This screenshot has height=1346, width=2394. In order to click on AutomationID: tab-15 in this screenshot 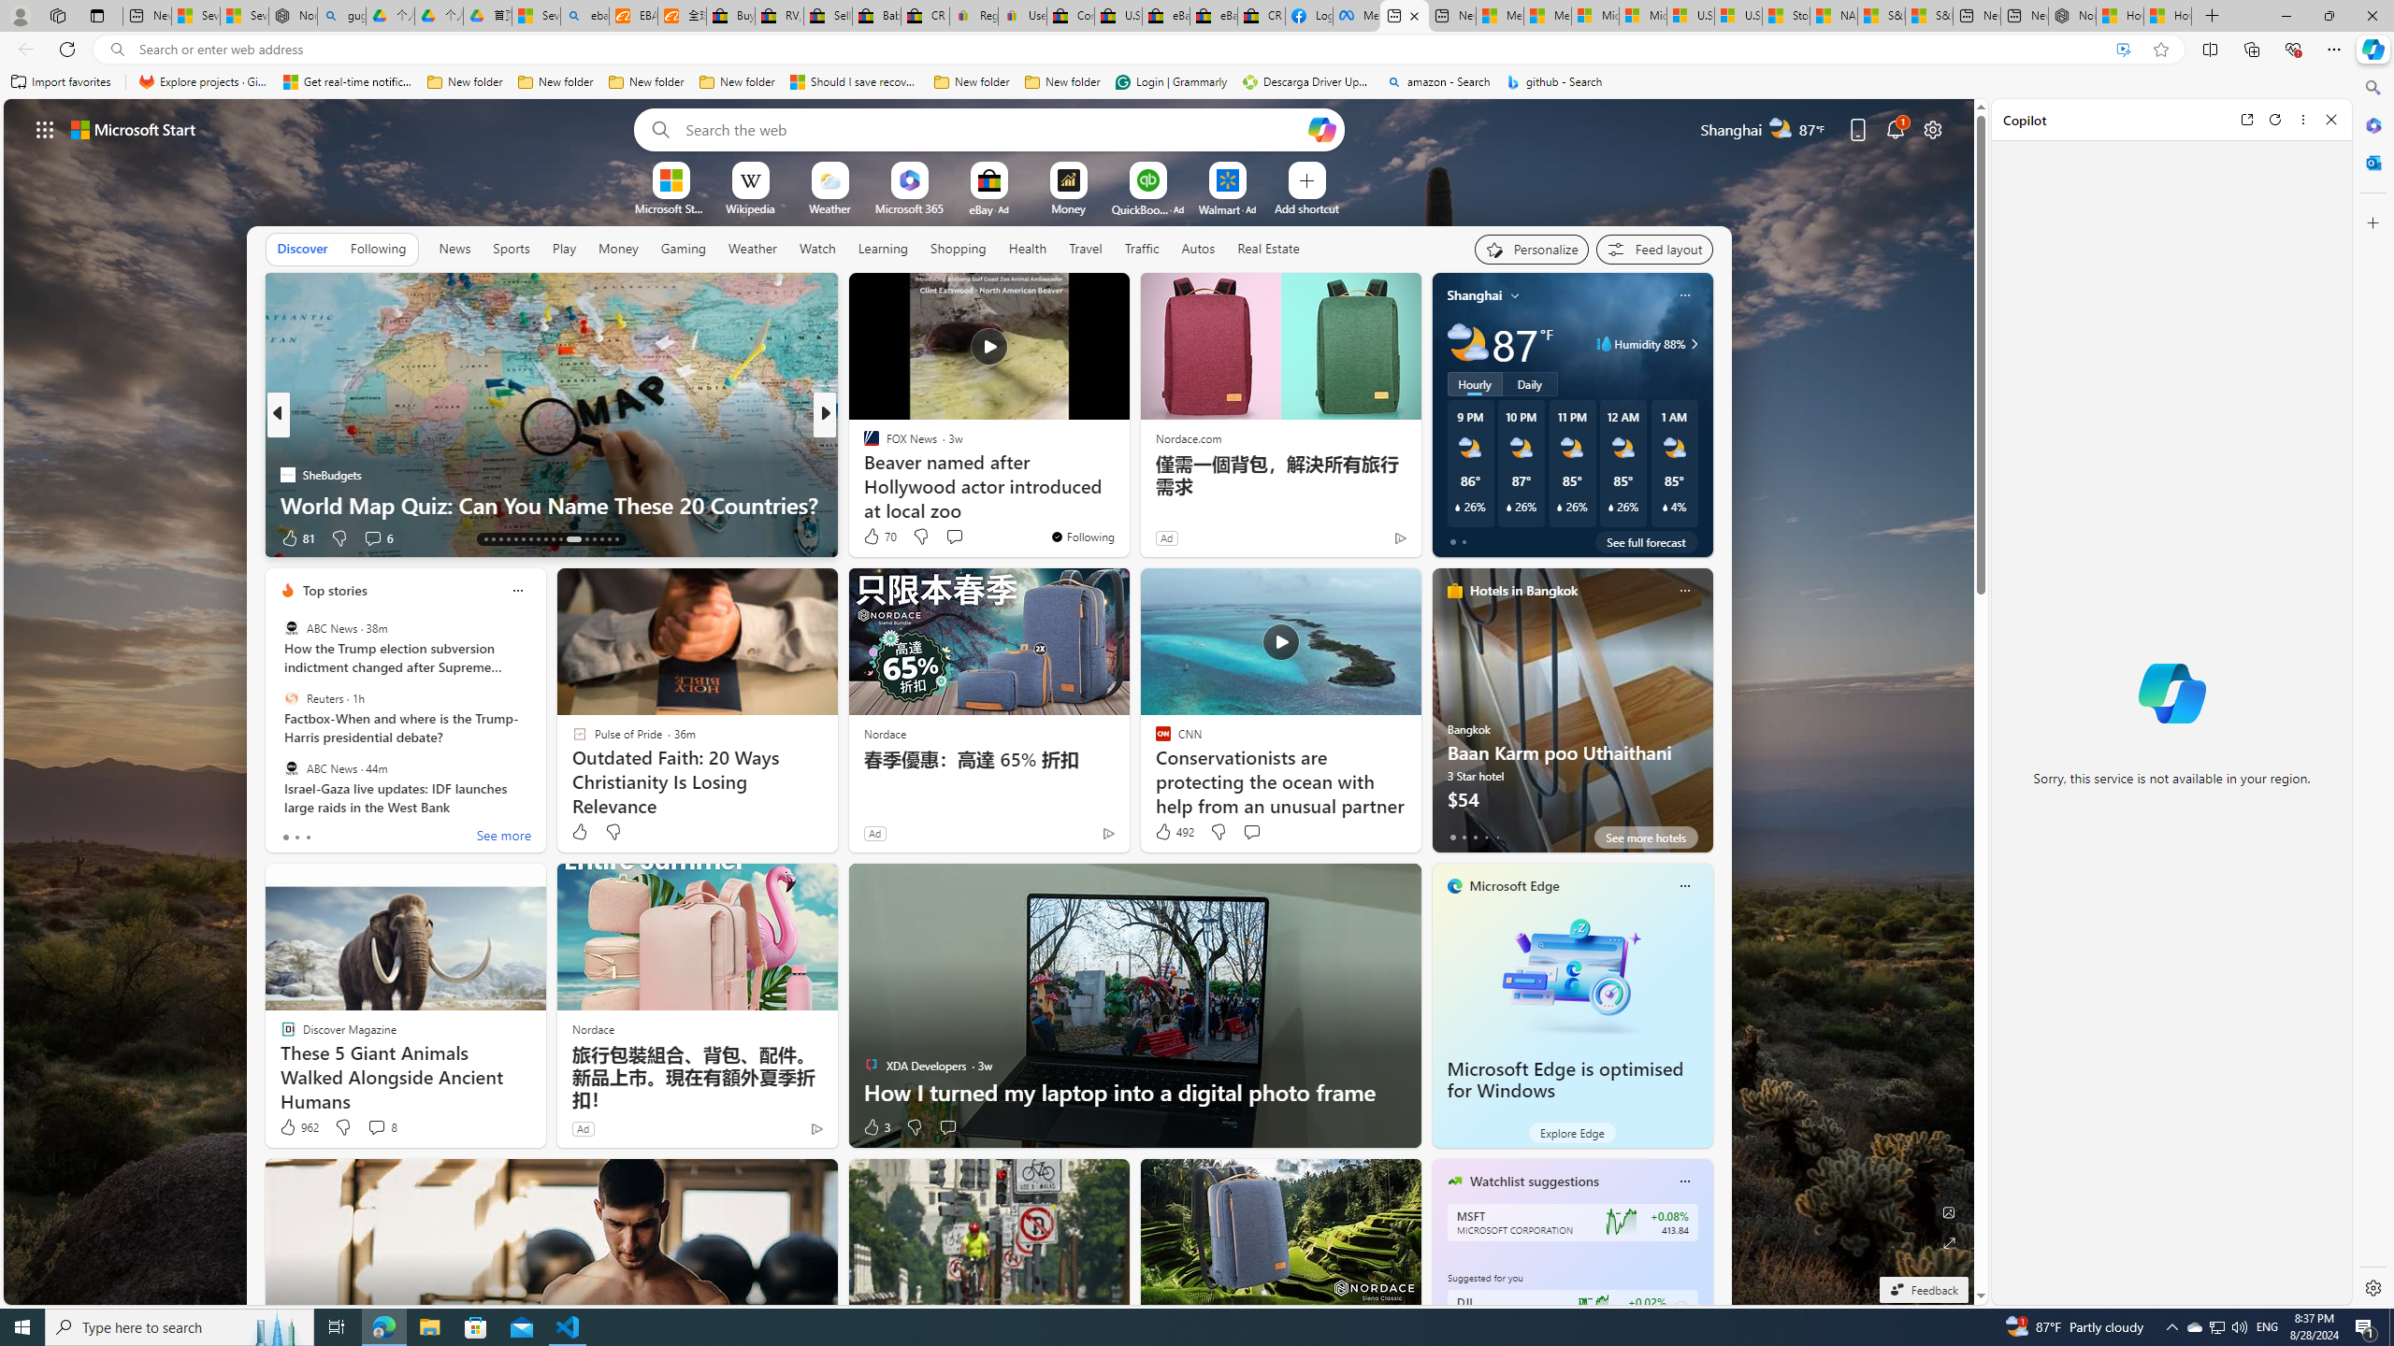, I will do `click(499, 539)`.